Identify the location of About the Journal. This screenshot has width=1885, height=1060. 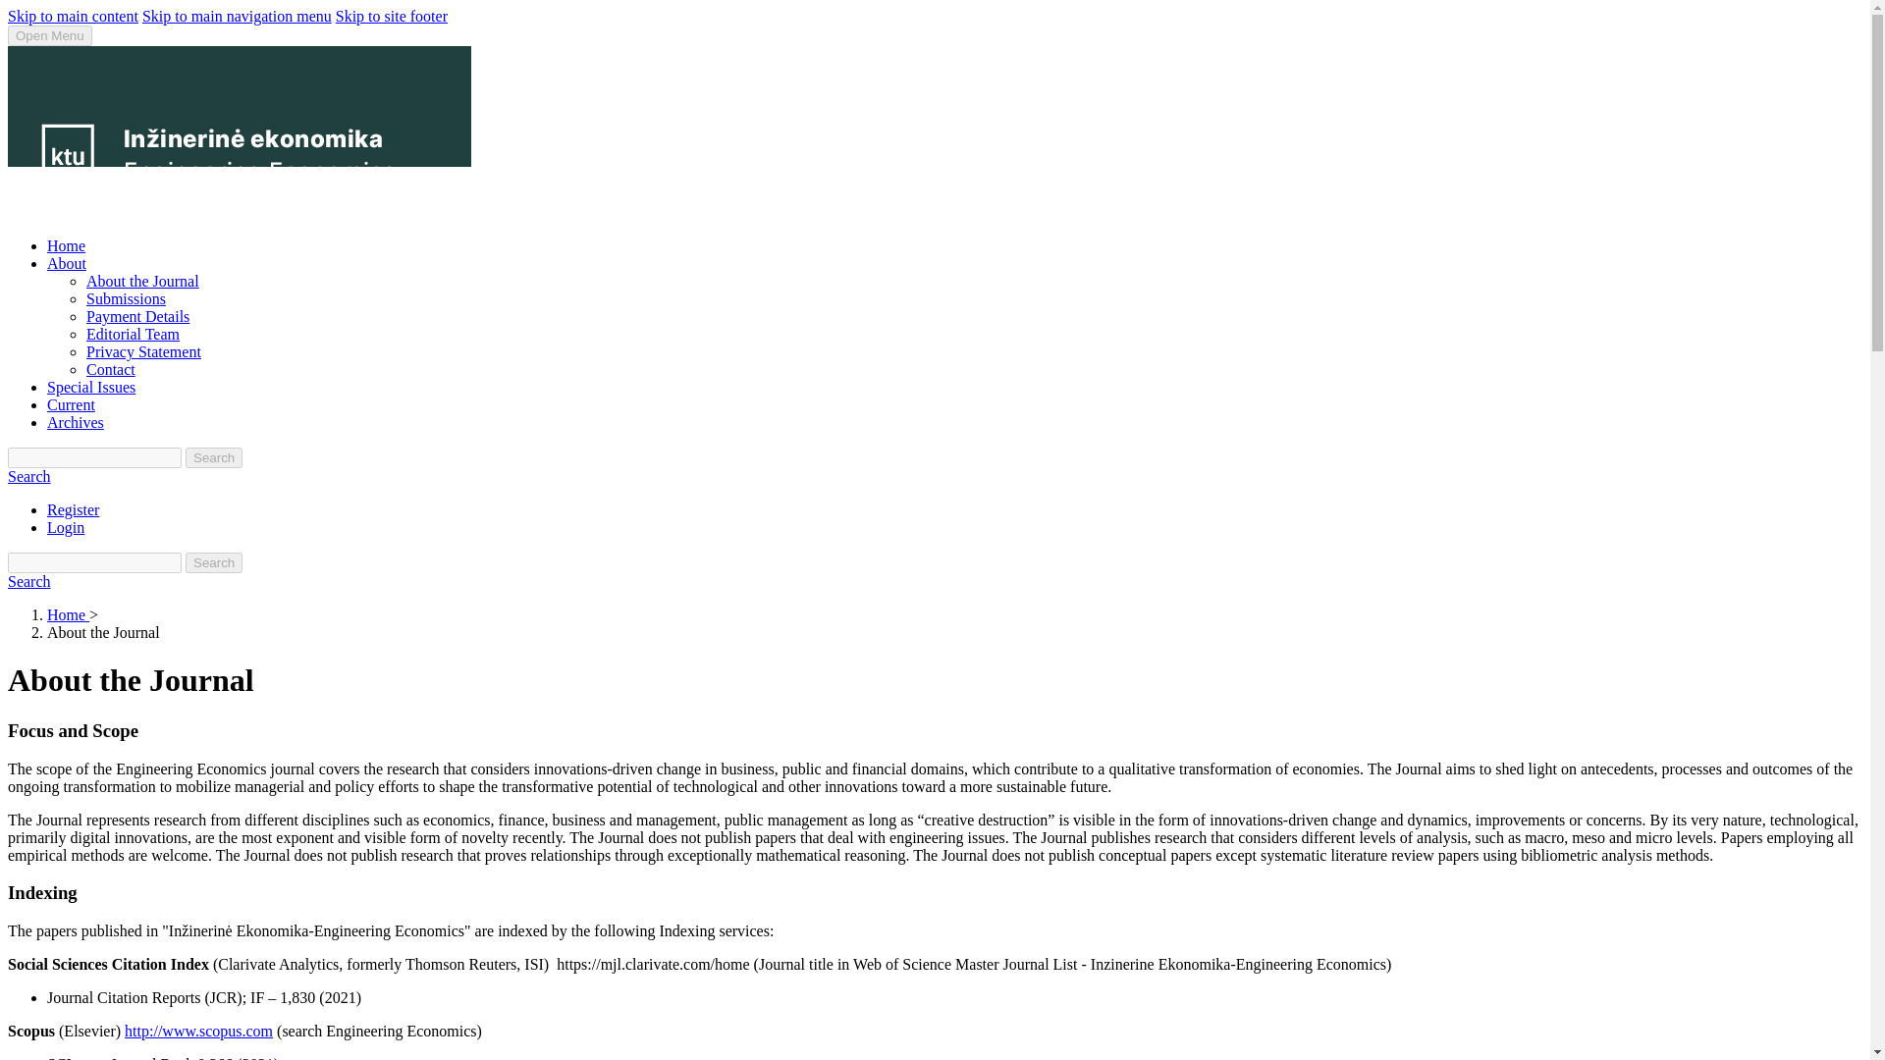
(143, 281).